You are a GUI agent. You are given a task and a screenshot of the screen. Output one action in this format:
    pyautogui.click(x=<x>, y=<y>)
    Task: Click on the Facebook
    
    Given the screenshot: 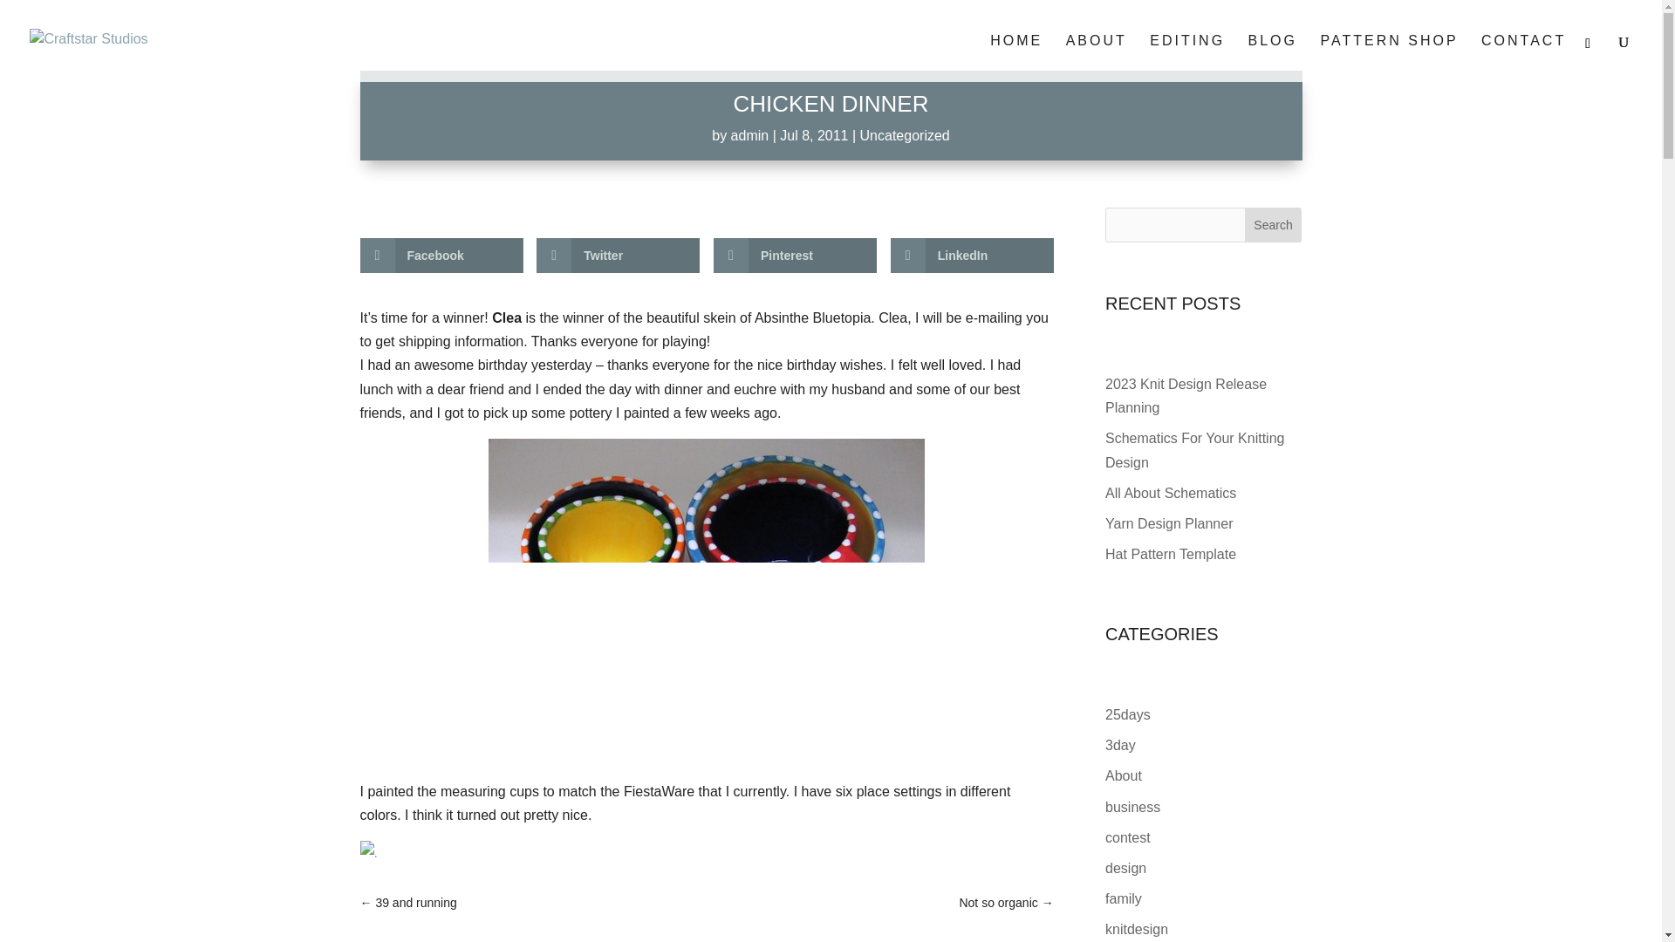 What is the action you would take?
    pyautogui.click(x=441, y=256)
    